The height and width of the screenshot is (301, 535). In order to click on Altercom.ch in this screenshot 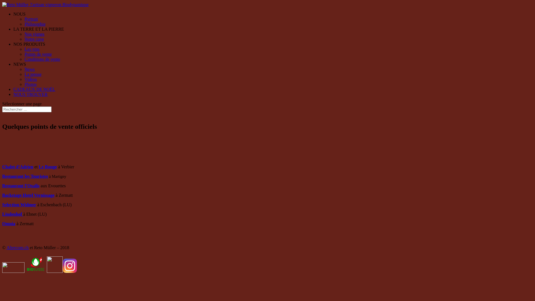, I will do `click(18, 247)`.